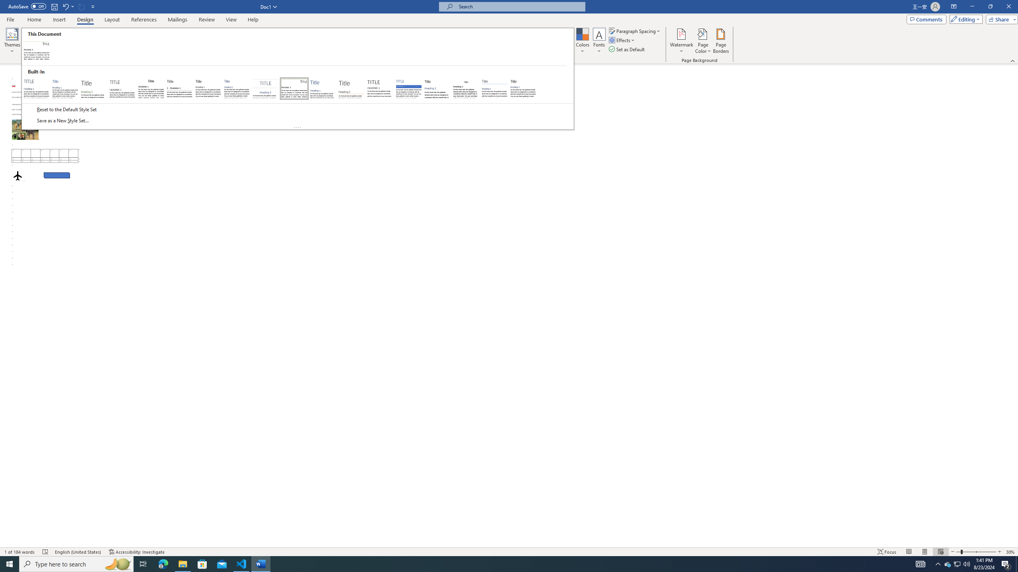  Describe the element at coordinates (703, 41) in the screenshot. I see `Page Color` at that location.